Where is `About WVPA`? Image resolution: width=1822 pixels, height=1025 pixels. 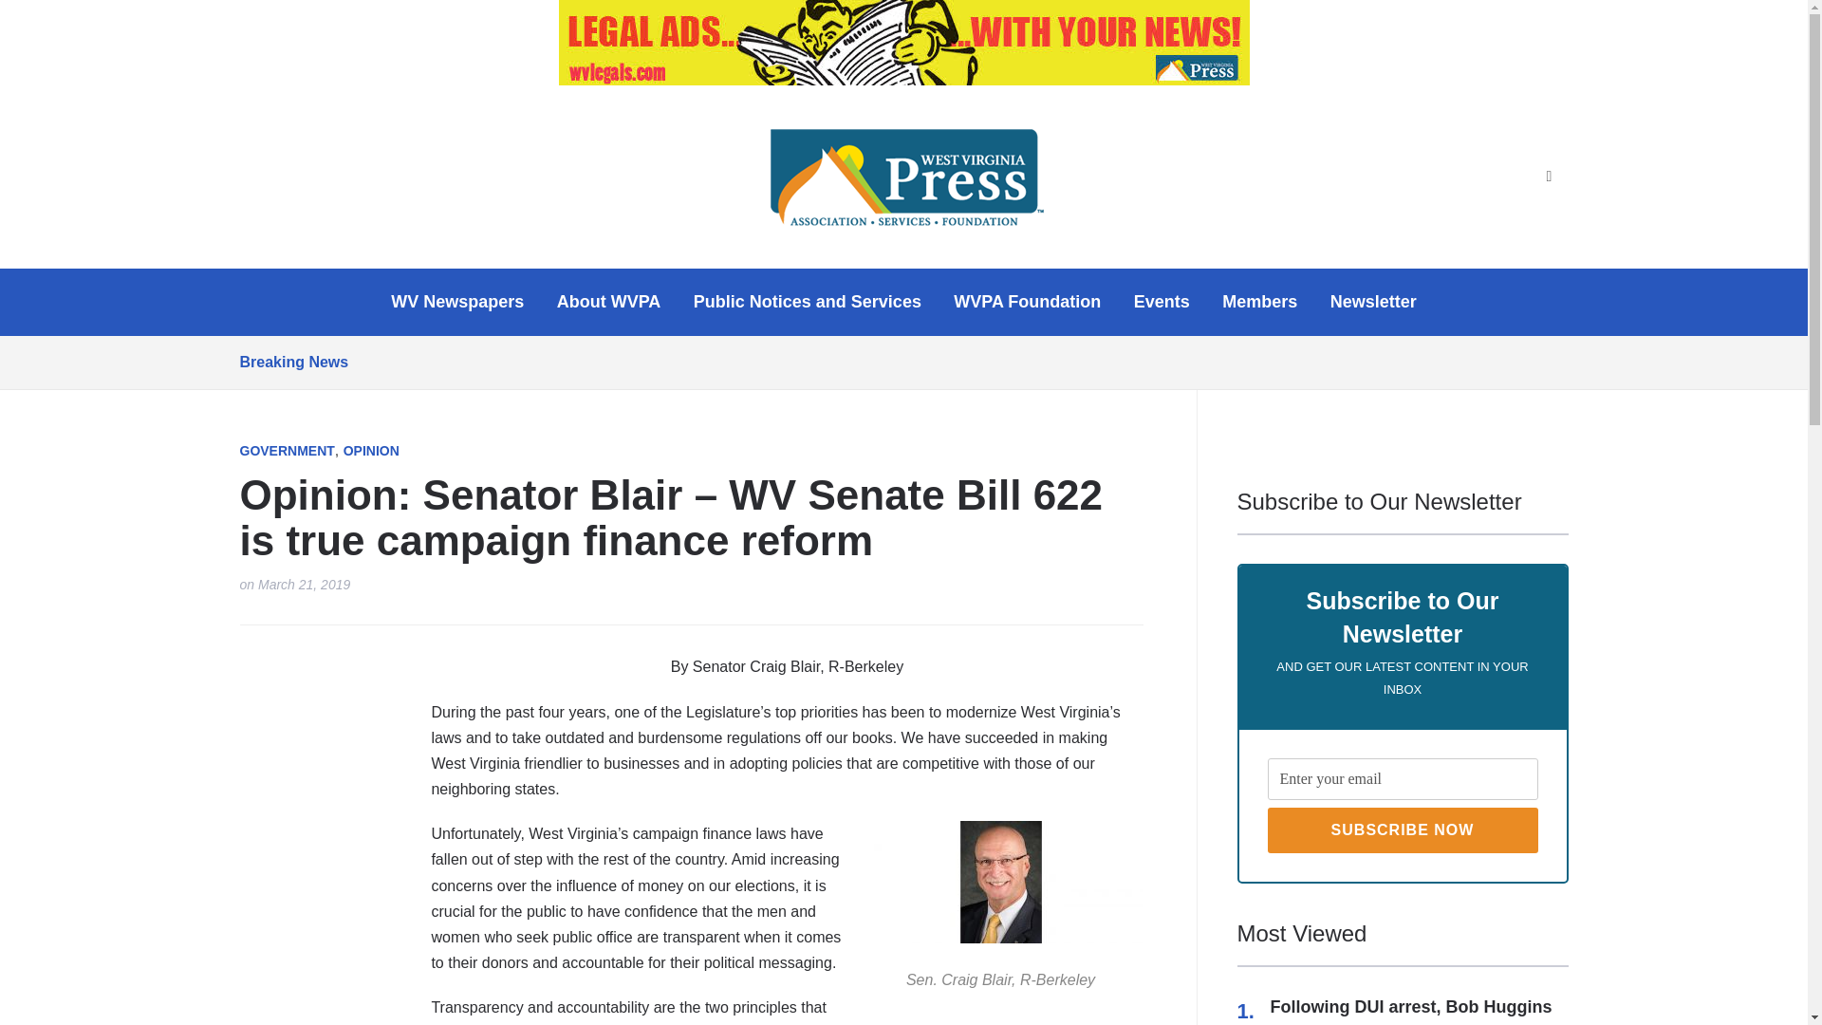 About WVPA is located at coordinates (609, 302).